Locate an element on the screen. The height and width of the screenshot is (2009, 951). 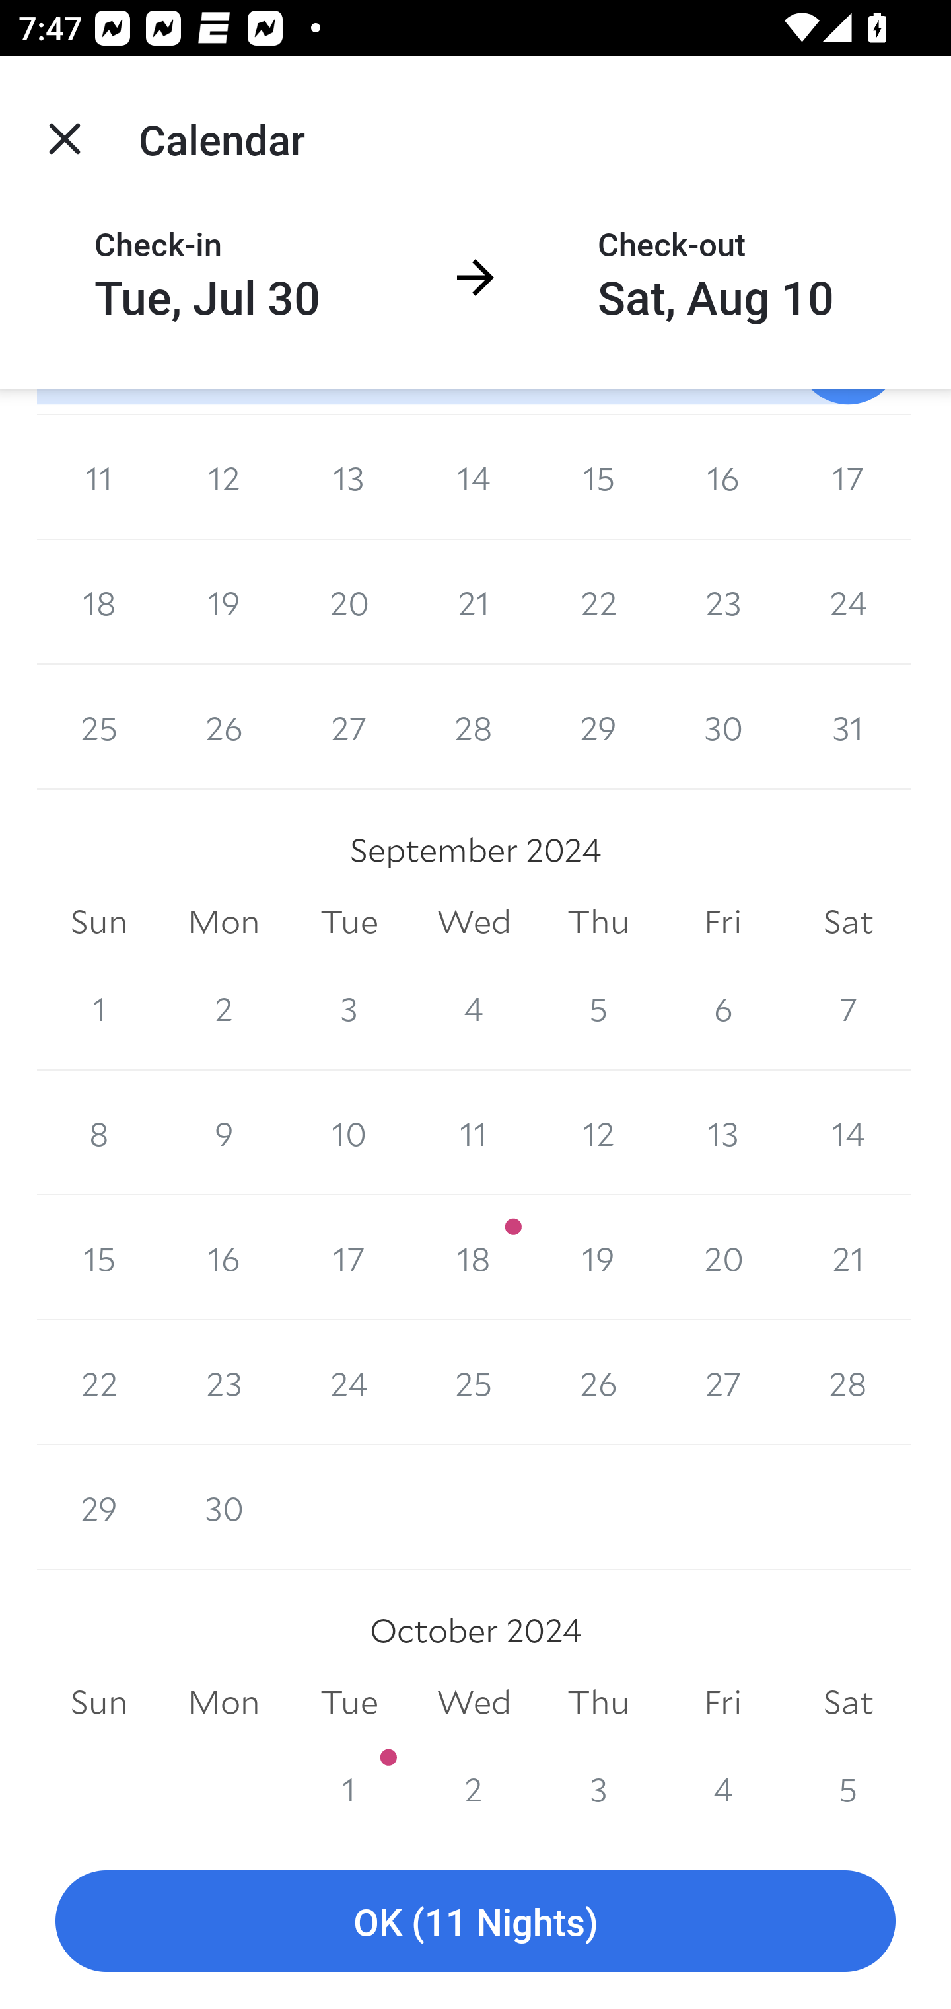
Thu is located at coordinates (598, 921).